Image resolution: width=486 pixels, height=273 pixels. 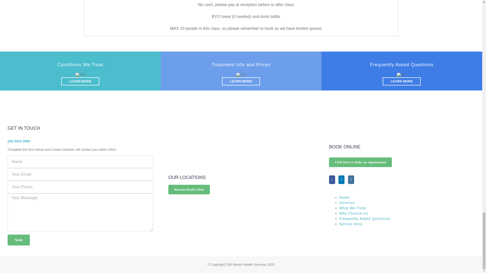 I want to click on icon, so click(x=402, y=75).